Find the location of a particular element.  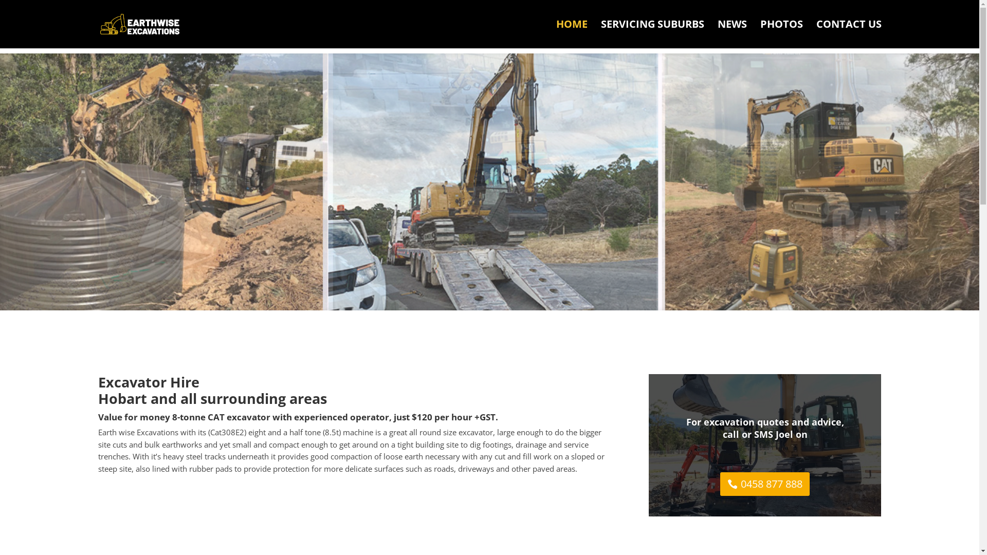

SERVICING SUBURBS is located at coordinates (652, 34).